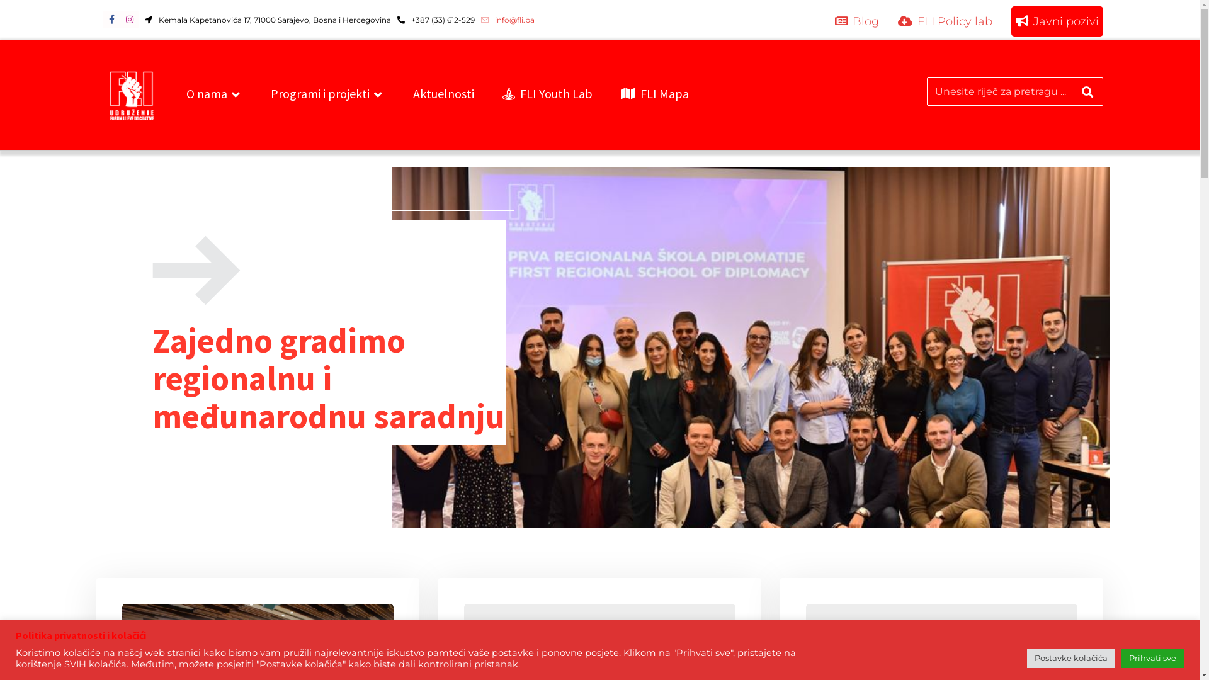  Describe the element at coordinates (945, 21) in the screenshot. I see `FLI Policy lab` at that location.